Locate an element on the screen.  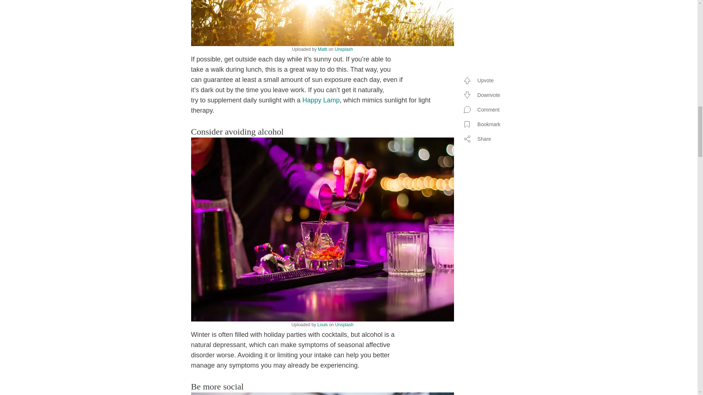
Unsplash is located at coordinates (344, 325).